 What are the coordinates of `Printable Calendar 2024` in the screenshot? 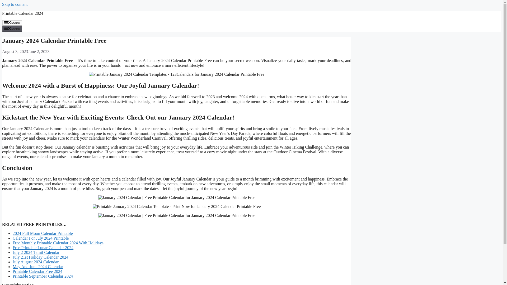 It's located at (22, 13).